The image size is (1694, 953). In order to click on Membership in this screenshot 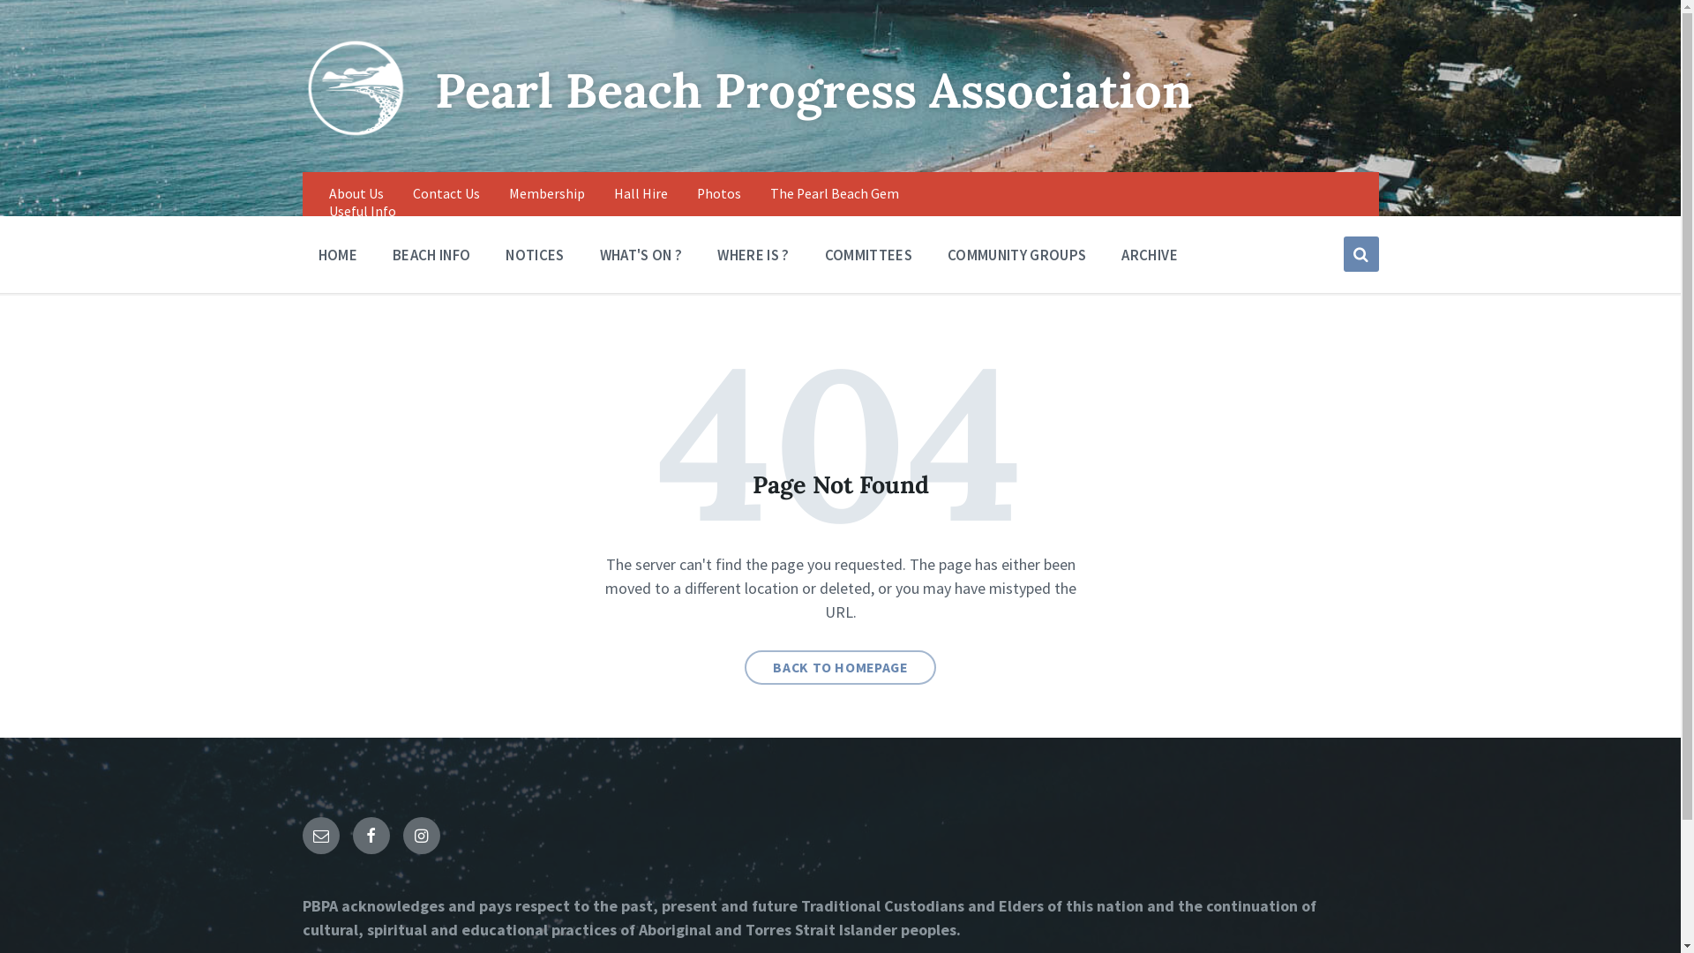, I will do `click(546, 194)`.